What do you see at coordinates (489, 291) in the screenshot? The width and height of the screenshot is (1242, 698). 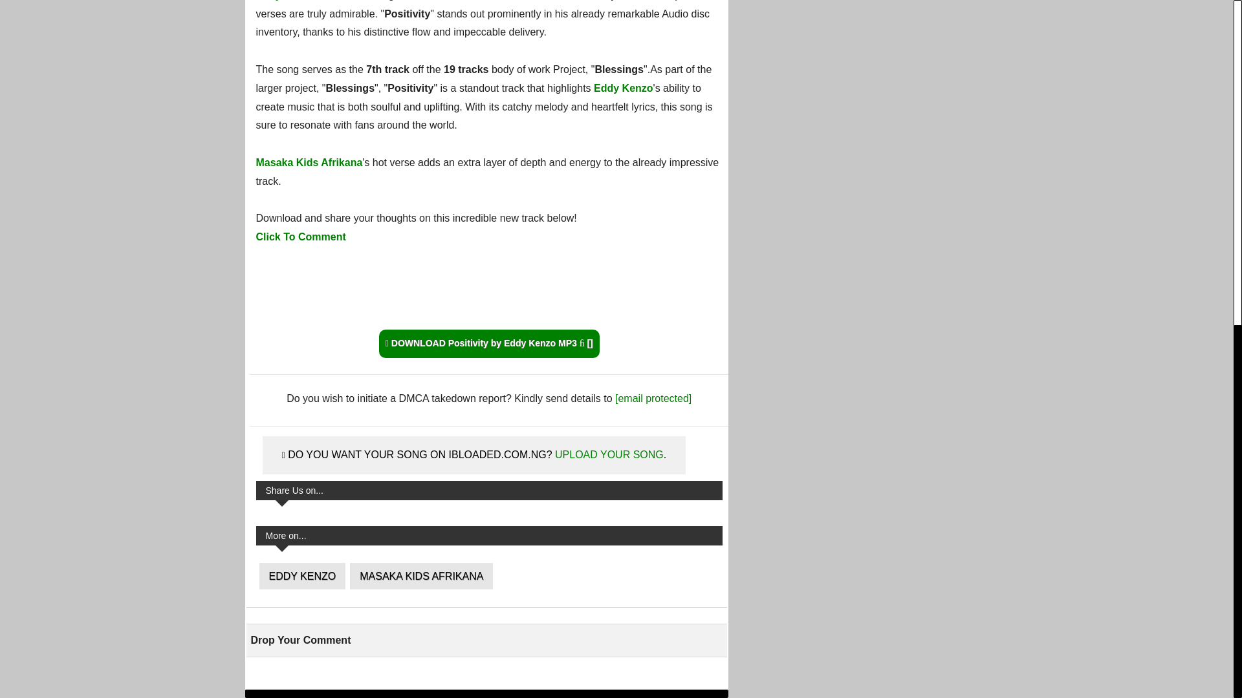 I see `Music Player` at bounding box center [489, 291].